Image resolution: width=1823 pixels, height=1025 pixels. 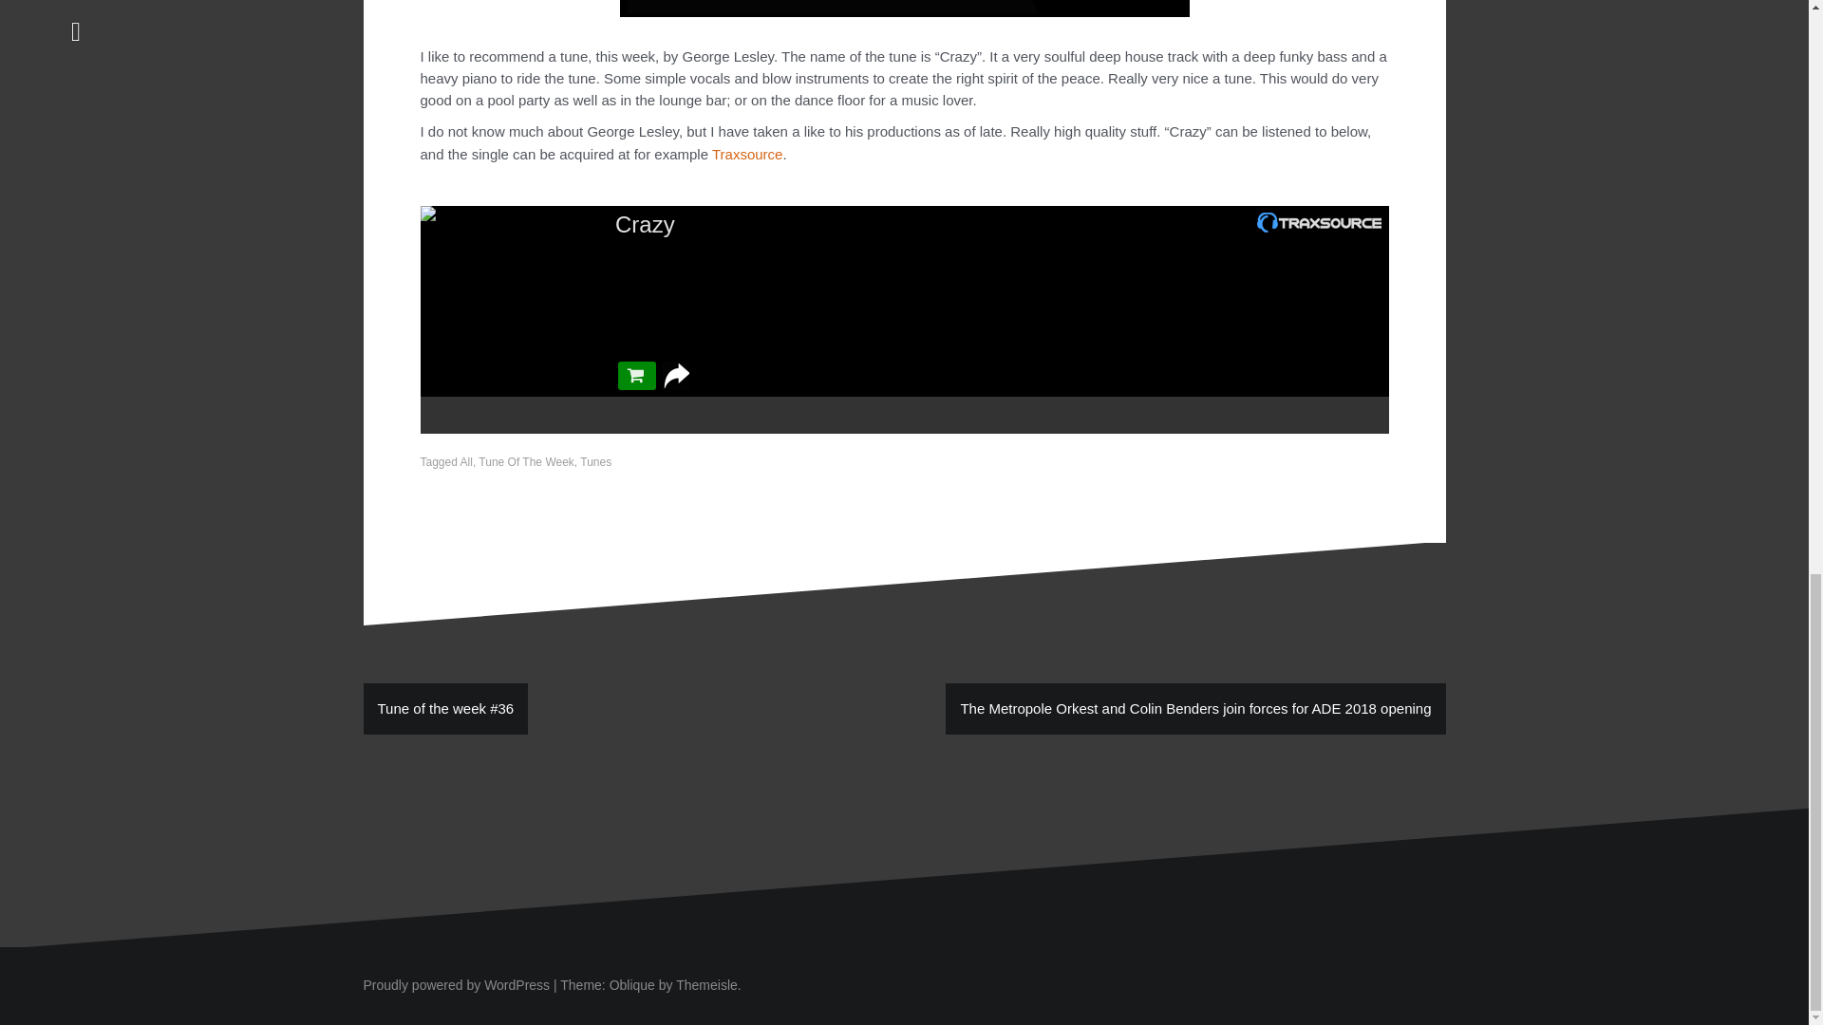 What do you see at coordinates (746, 154) in the screenshot?
I see `Traxsource` at bounding box center [746, 154].